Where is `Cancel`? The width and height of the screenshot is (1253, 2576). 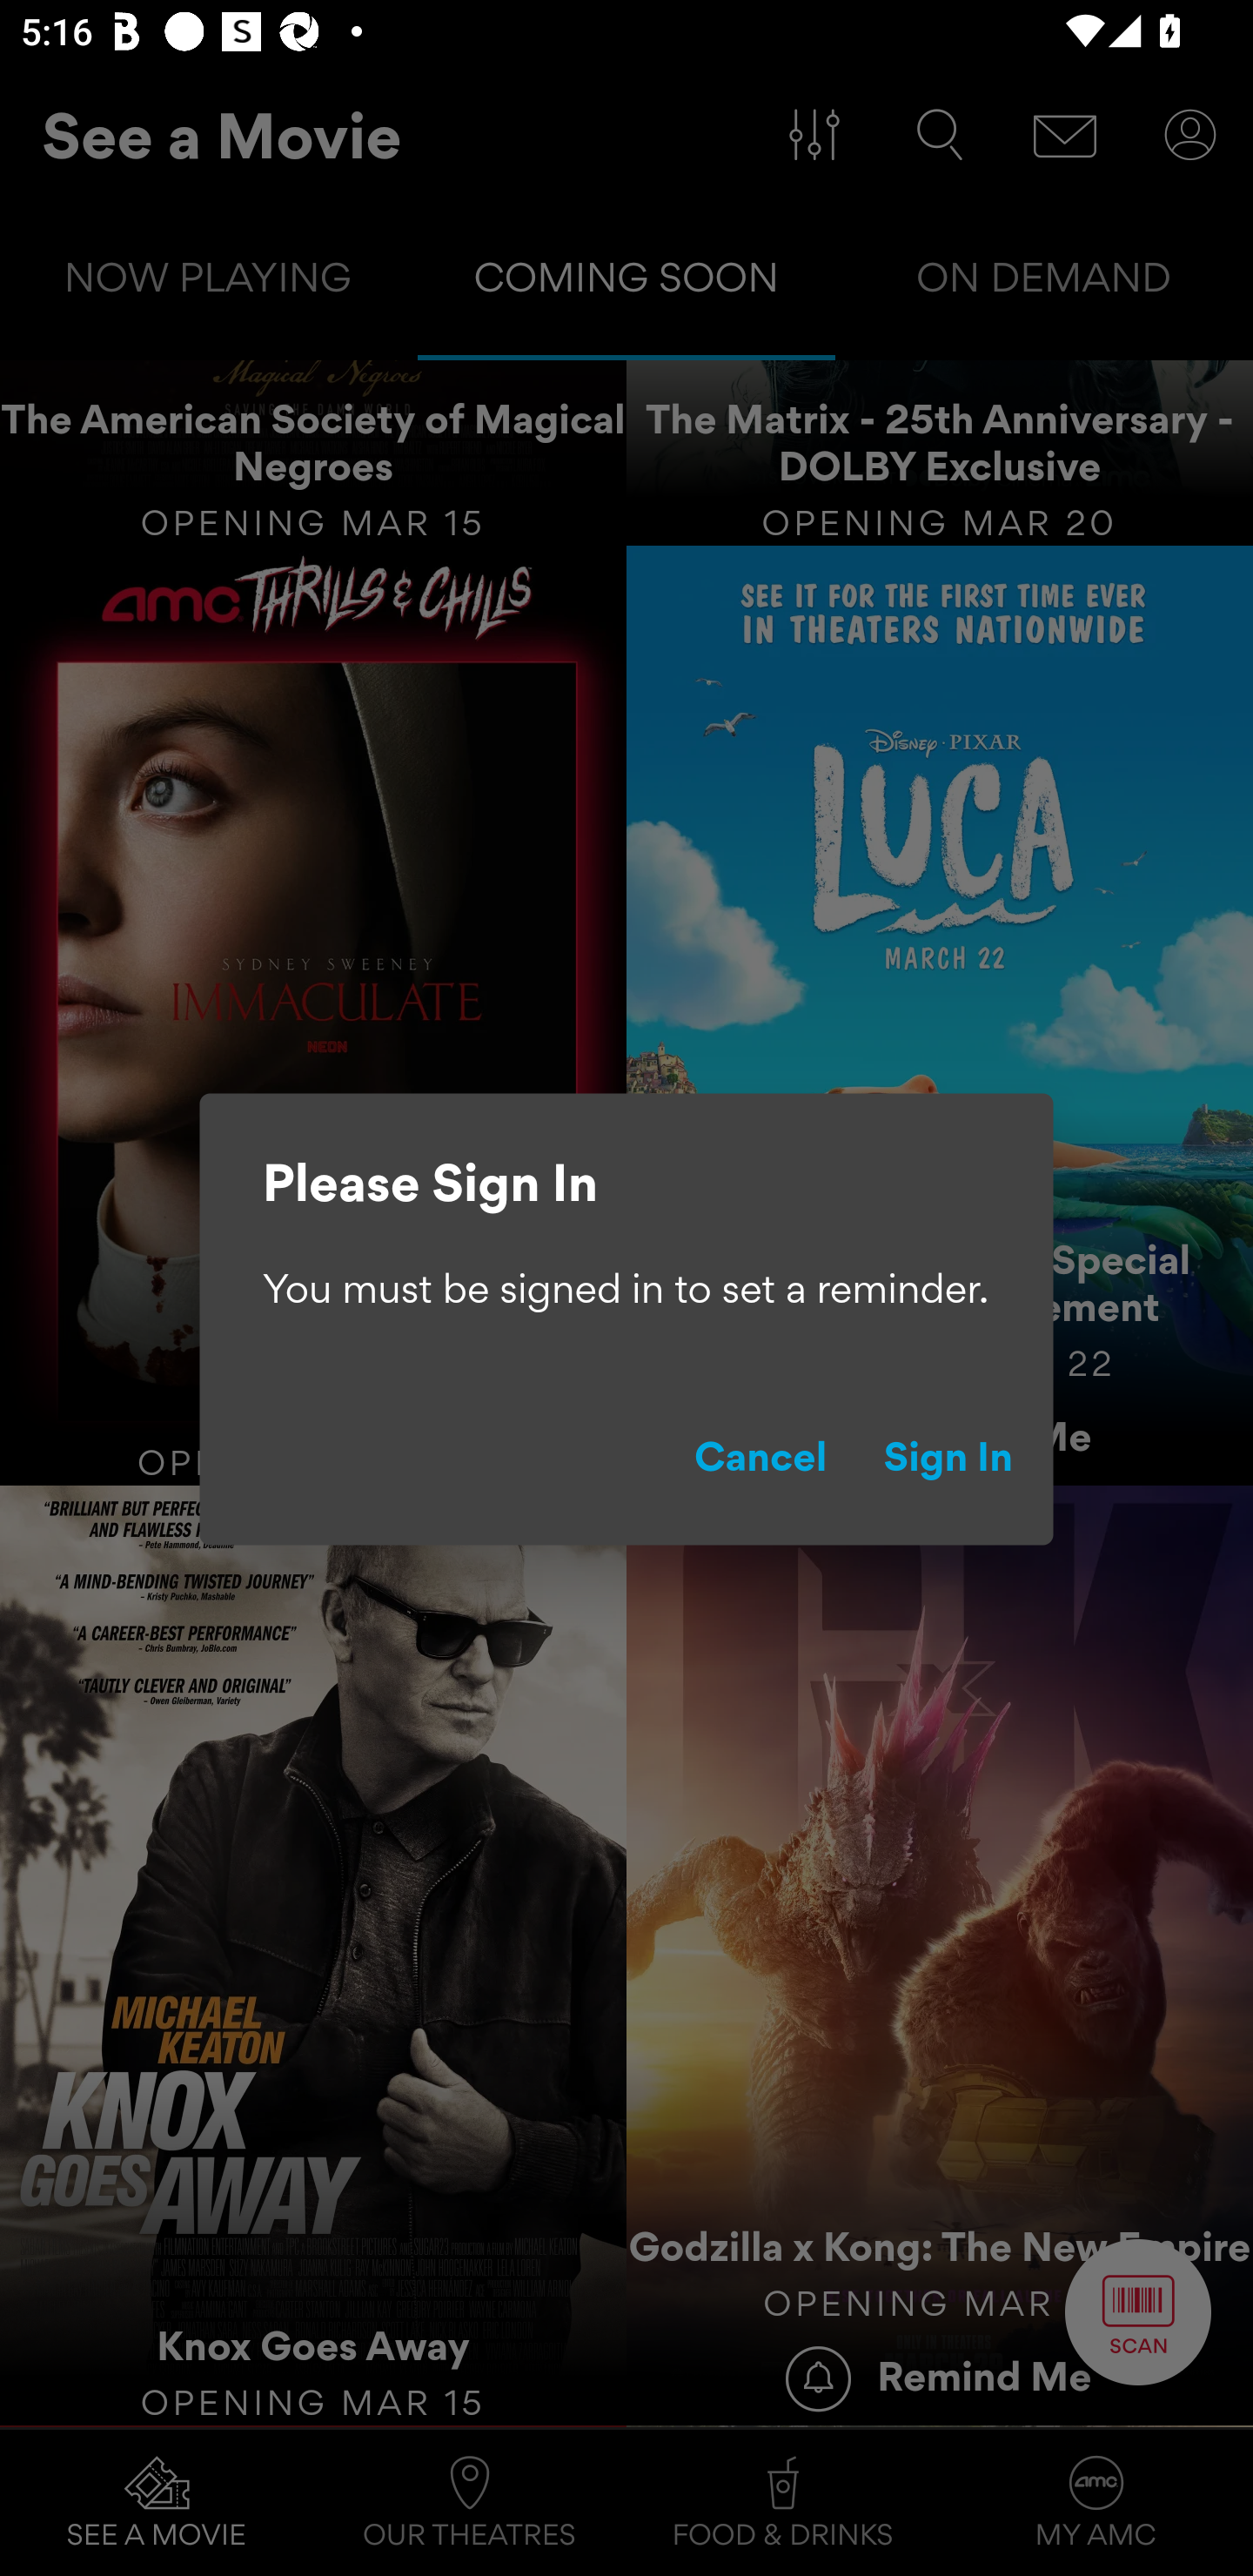 Cancel is located at coordinates (761, 1462).